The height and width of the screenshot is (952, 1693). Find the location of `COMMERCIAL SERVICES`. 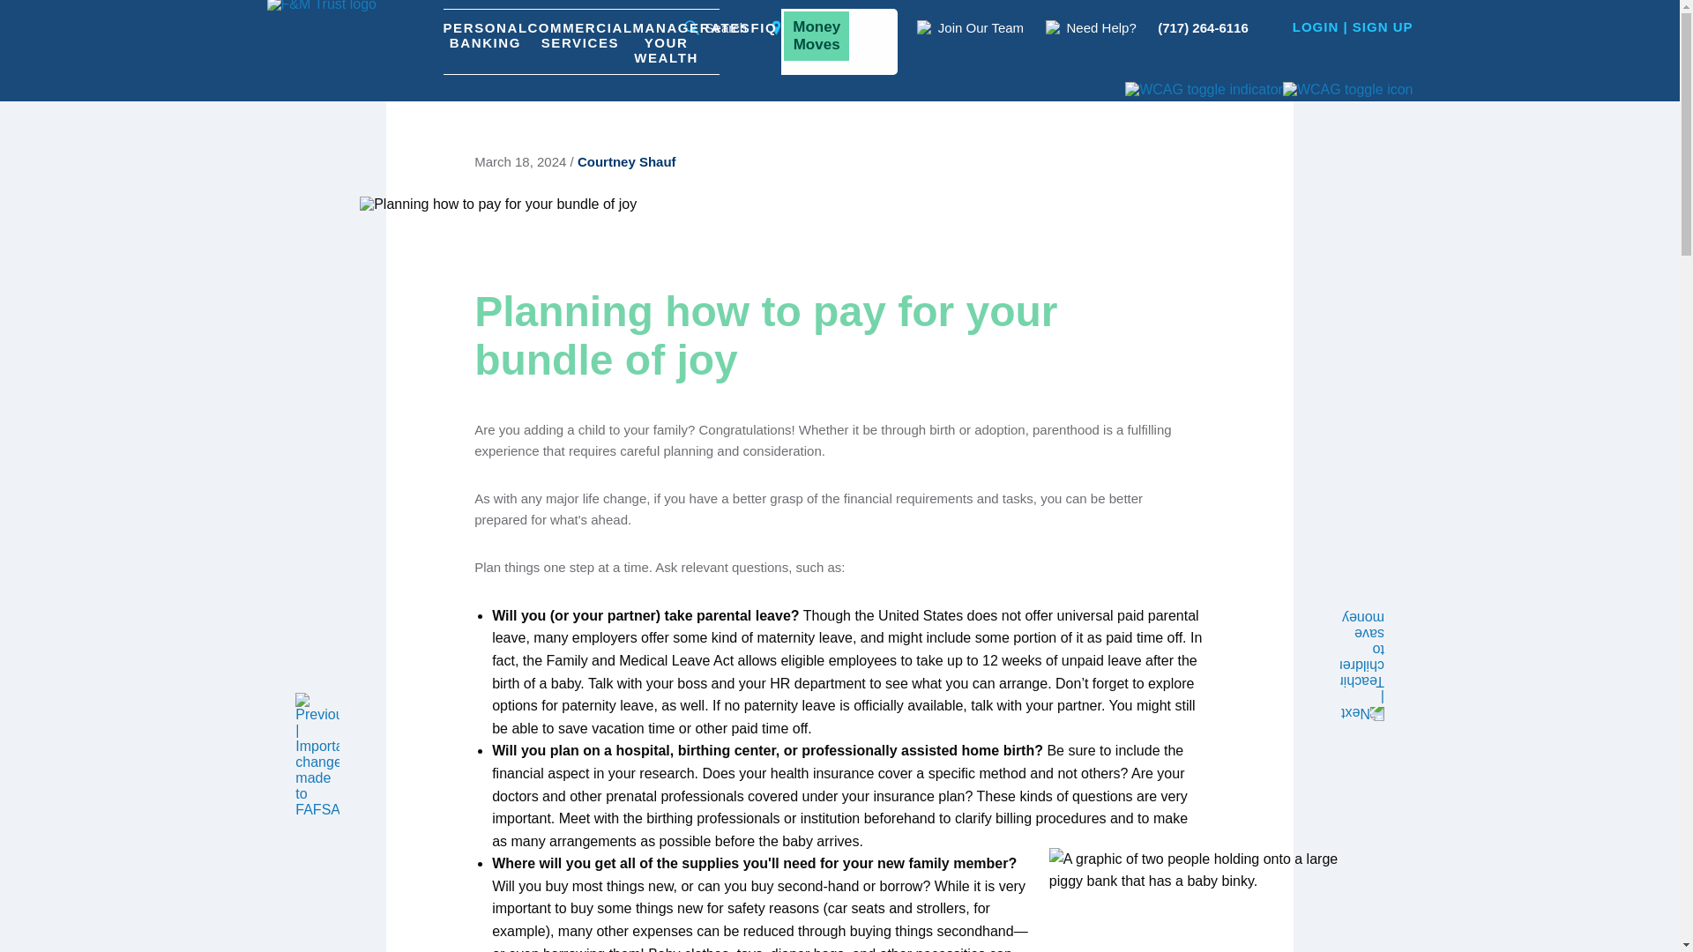

COMMERCIAL SERVICES is located at coordinates (578, 41).